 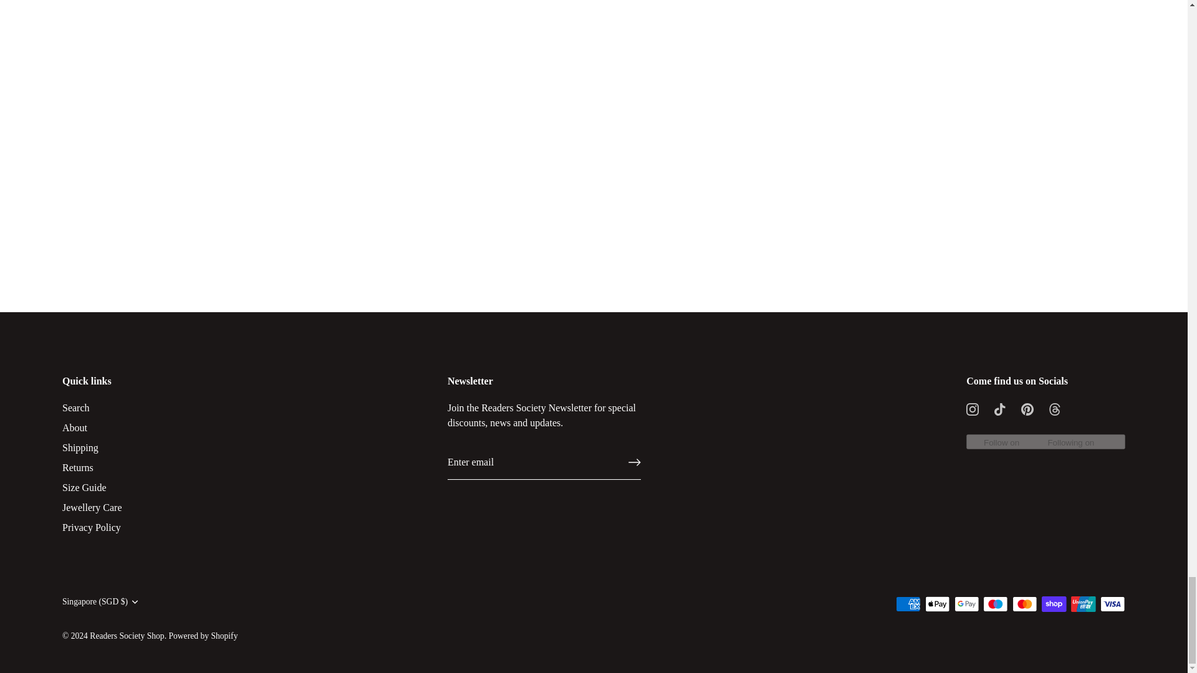 What do you see at coordinates (1112, 603) in the screenshot?
I see `Visa` at bounding box center [1112, 603].